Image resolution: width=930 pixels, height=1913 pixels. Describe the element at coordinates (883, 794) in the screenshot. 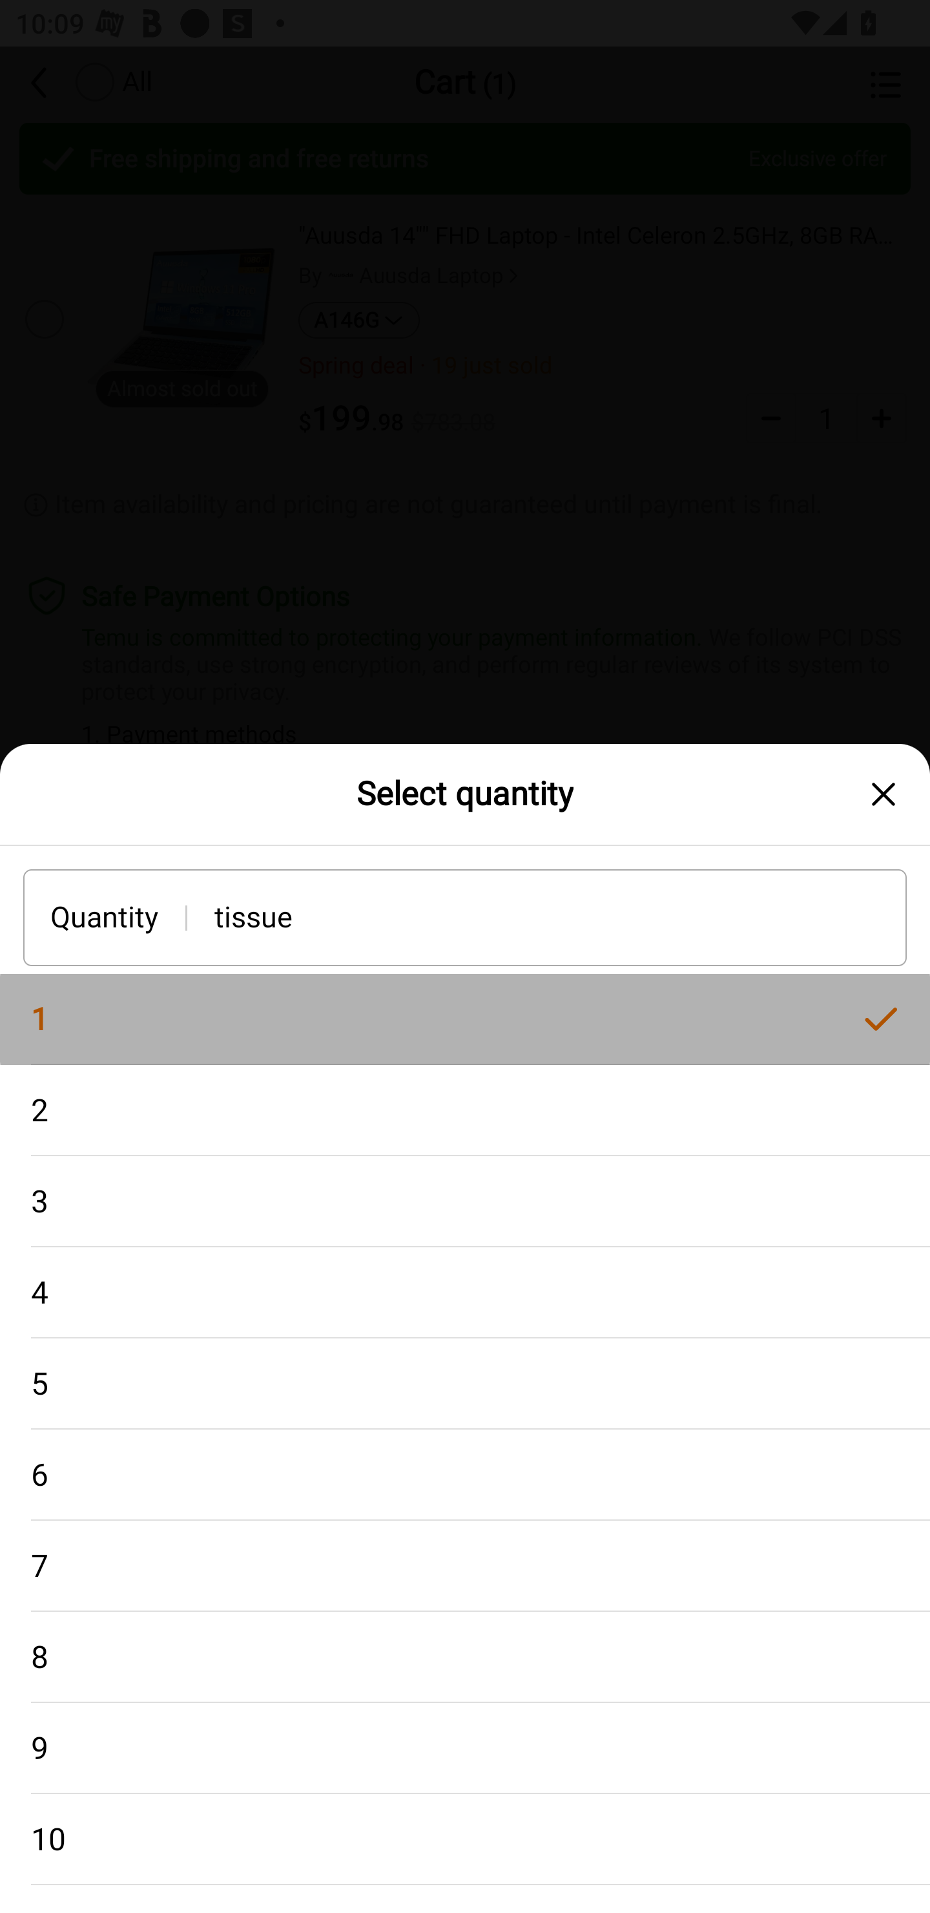

I see `close` at that location.